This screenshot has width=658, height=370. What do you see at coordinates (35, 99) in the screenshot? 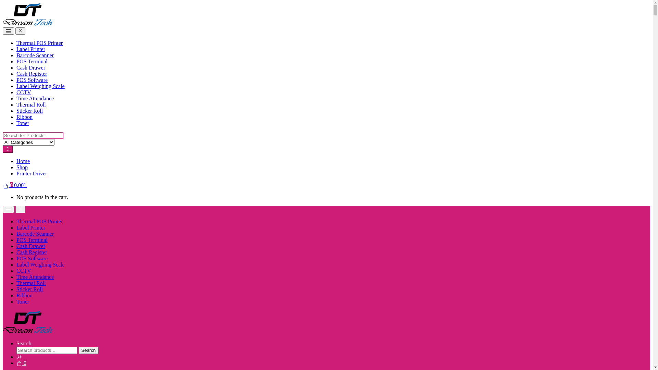
I see `Time Attendance` at bounding box center [35, 99].